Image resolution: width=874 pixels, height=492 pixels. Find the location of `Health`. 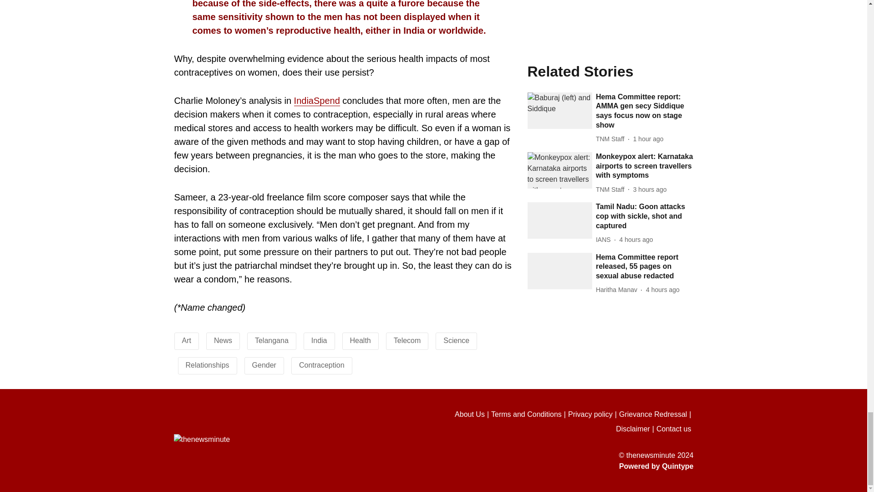

Health is located at coordinates (361, 340).